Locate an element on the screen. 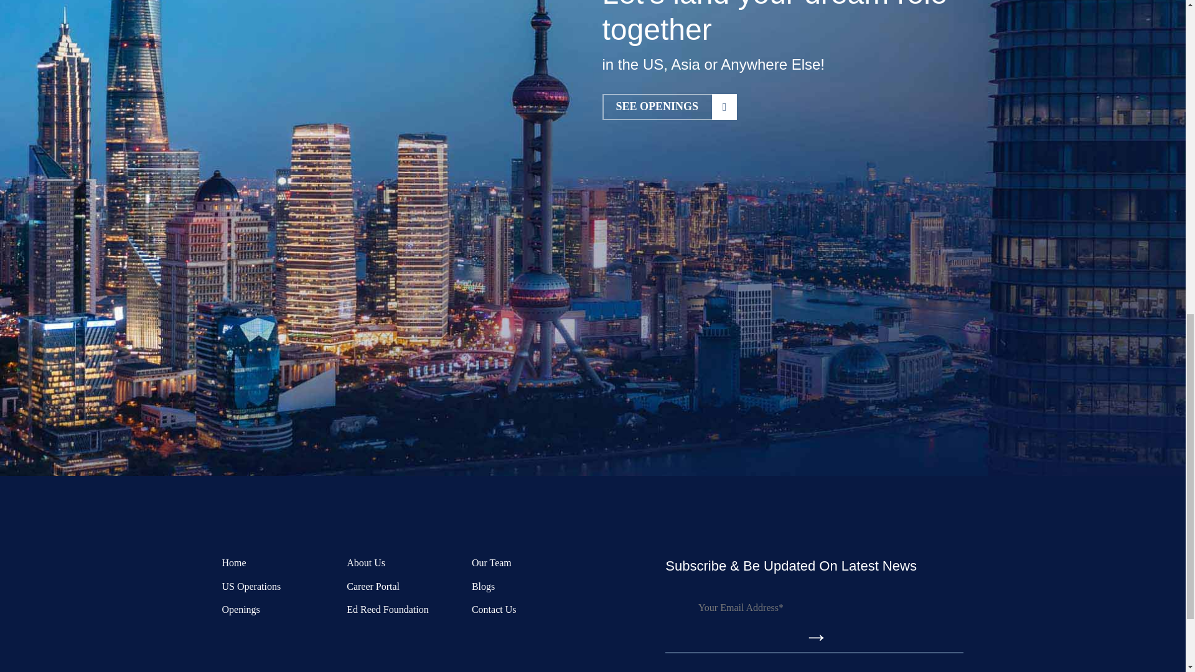 This screenshot has height=672, width=1195. Career Portal is located at coordinates (670, 107).